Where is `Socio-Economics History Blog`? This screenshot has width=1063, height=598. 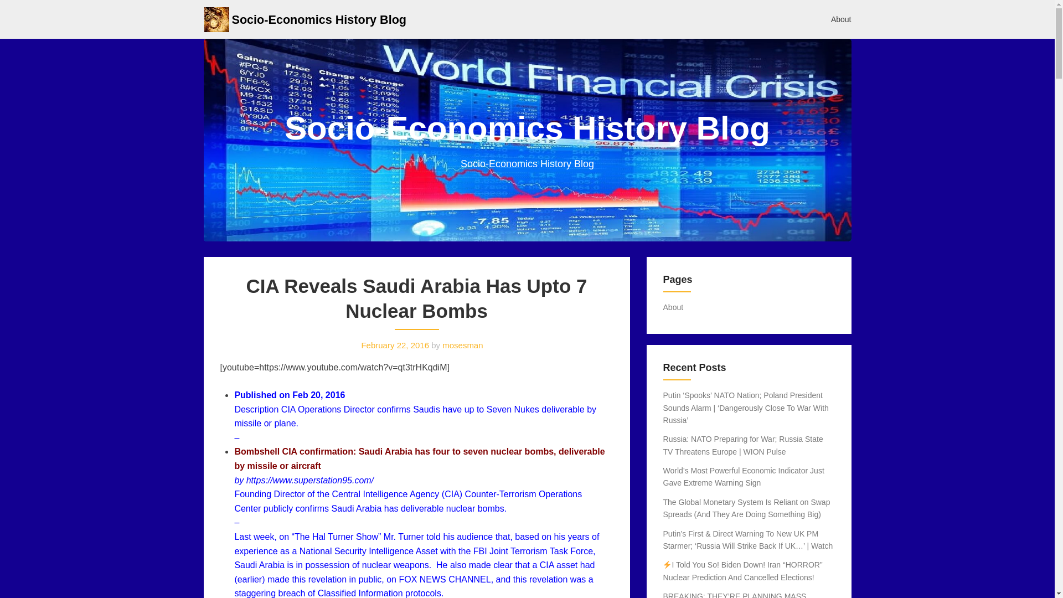 Socio-Economics History Blog is located at coordinates (319, 19).